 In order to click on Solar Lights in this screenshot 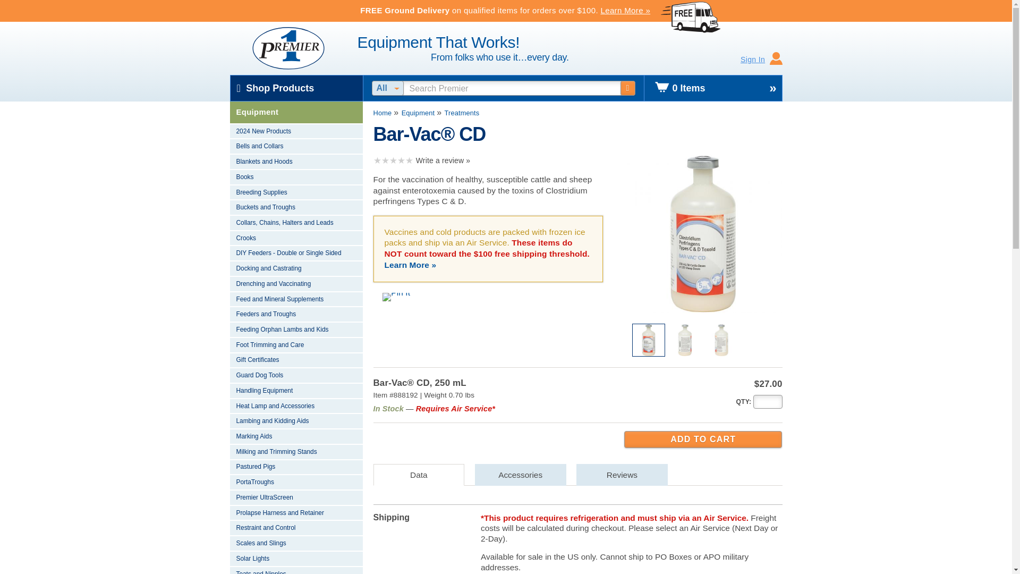, I will do `click(295, 559)`.